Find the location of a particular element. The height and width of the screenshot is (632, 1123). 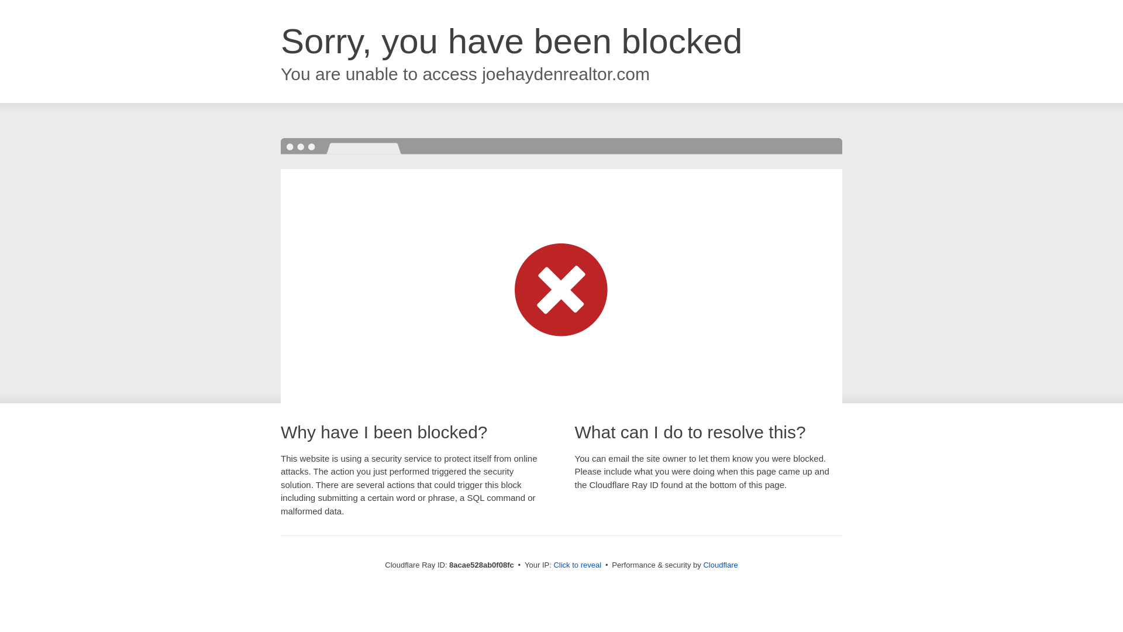

Click to reveal is located at coordinates (577, 565).